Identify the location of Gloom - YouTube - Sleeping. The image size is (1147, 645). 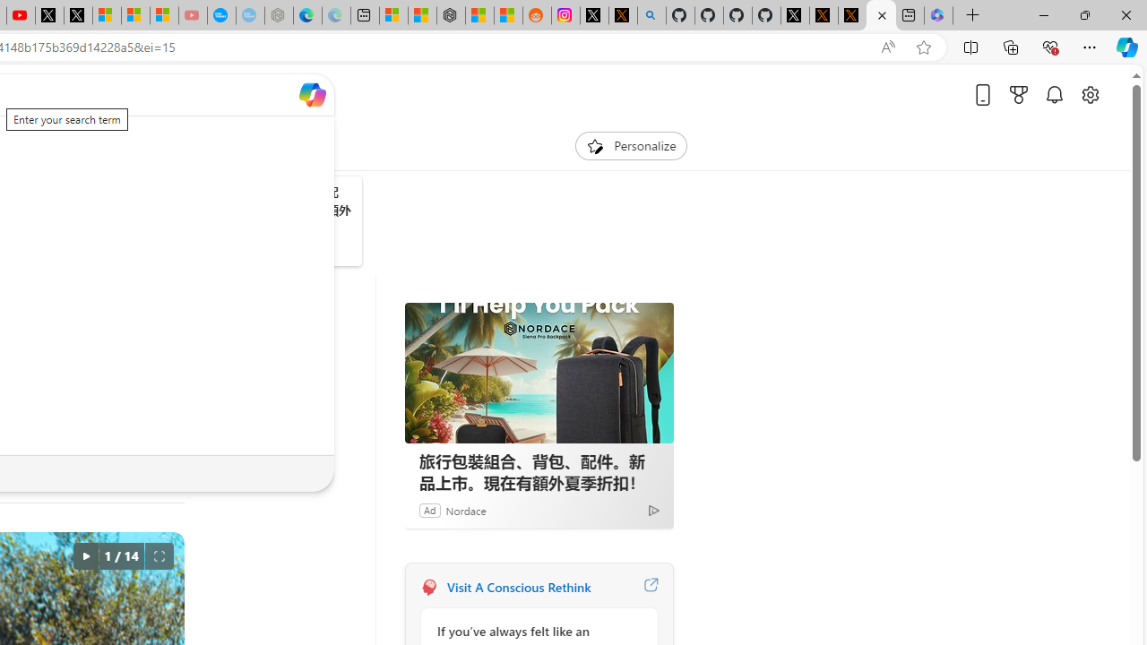
(193, 16).